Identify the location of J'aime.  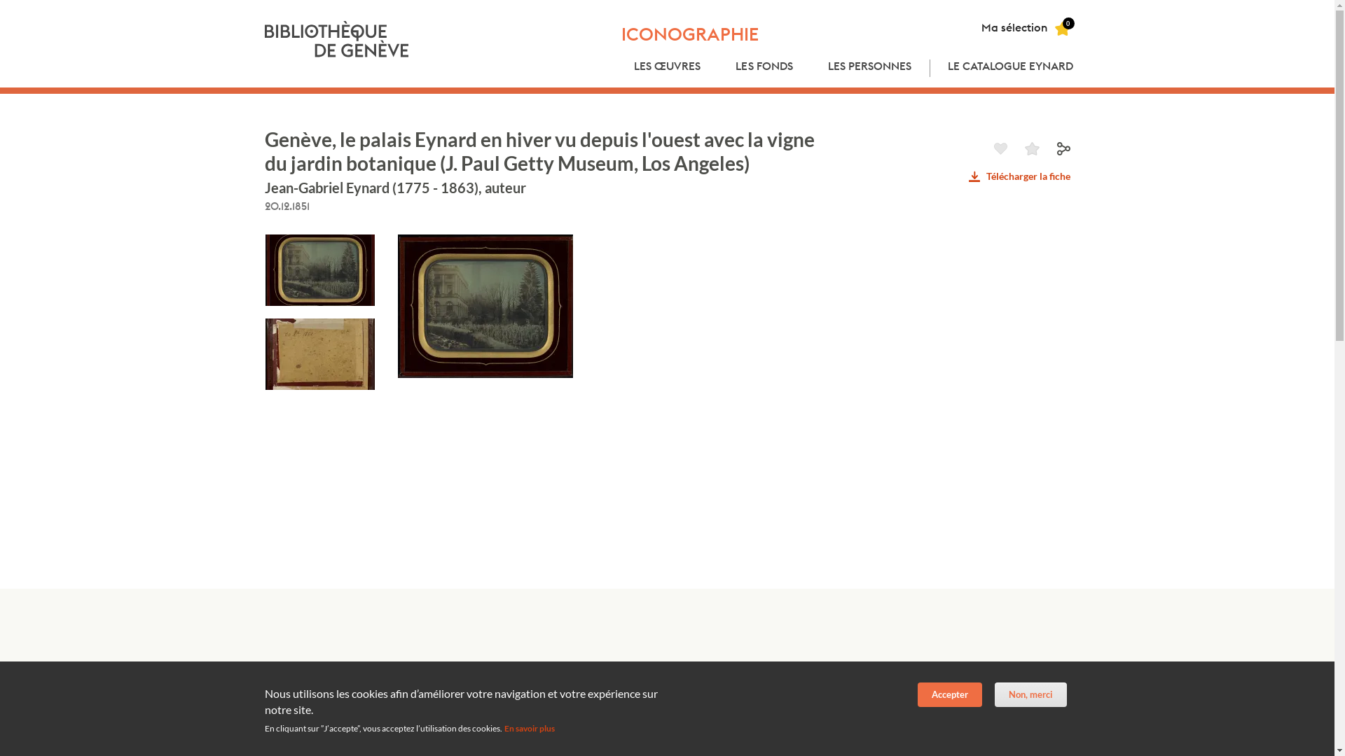
(1000, 148).